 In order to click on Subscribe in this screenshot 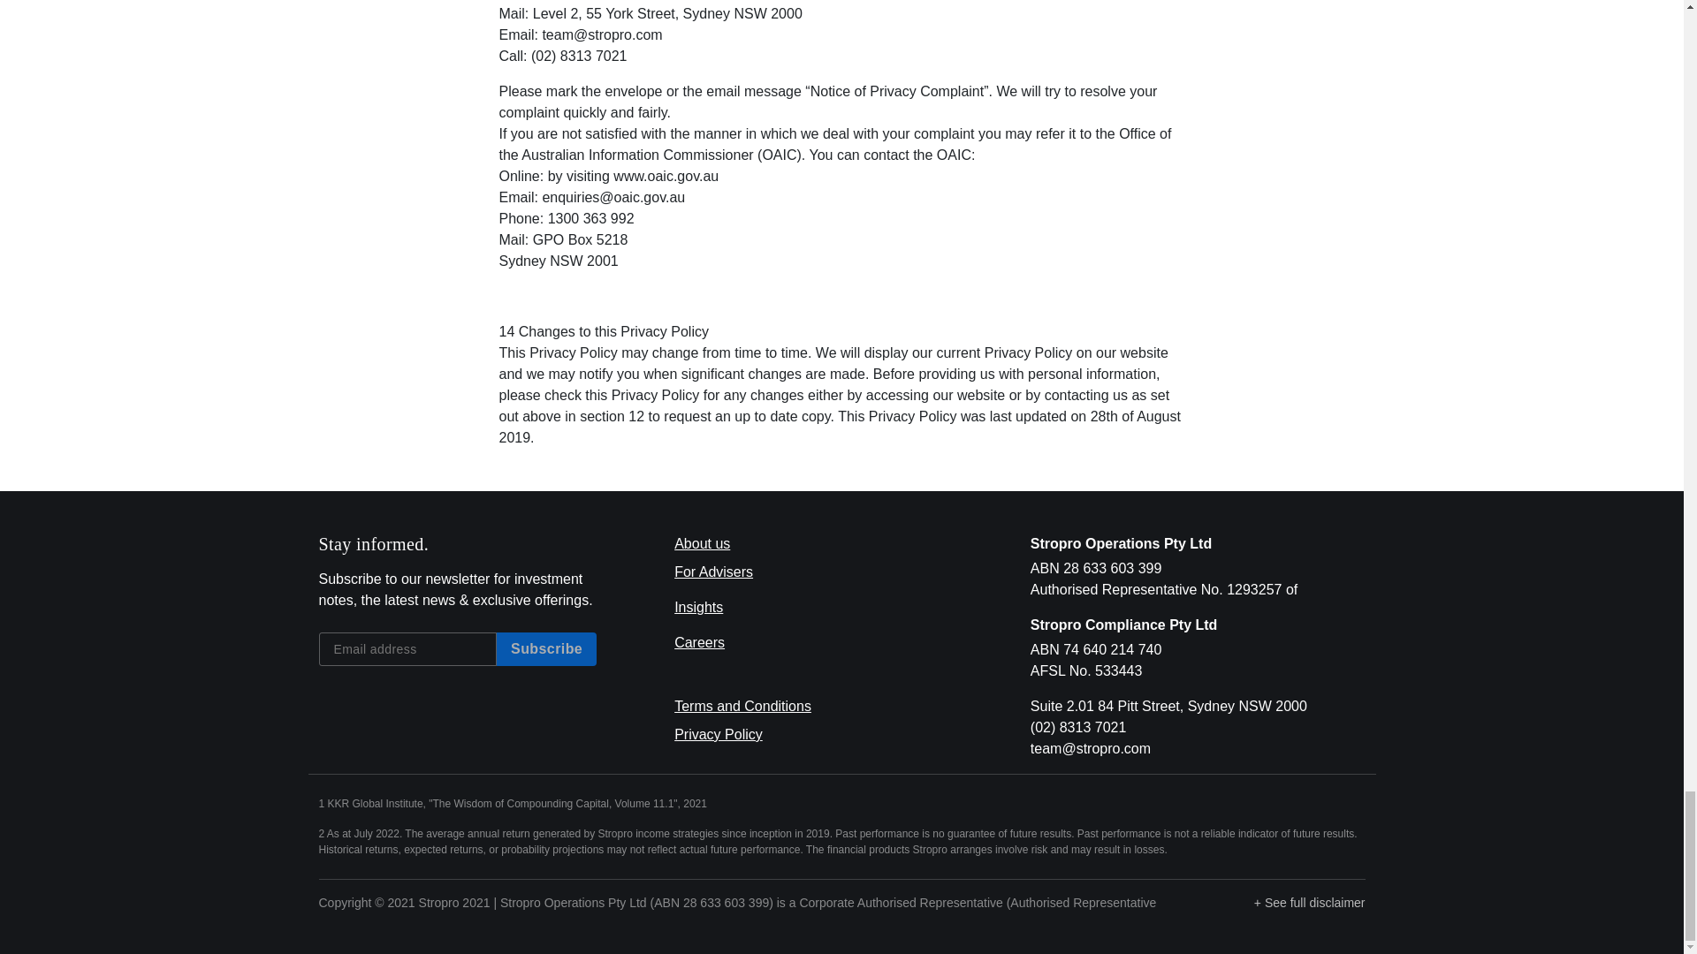, I will do `click(546, 648)`.